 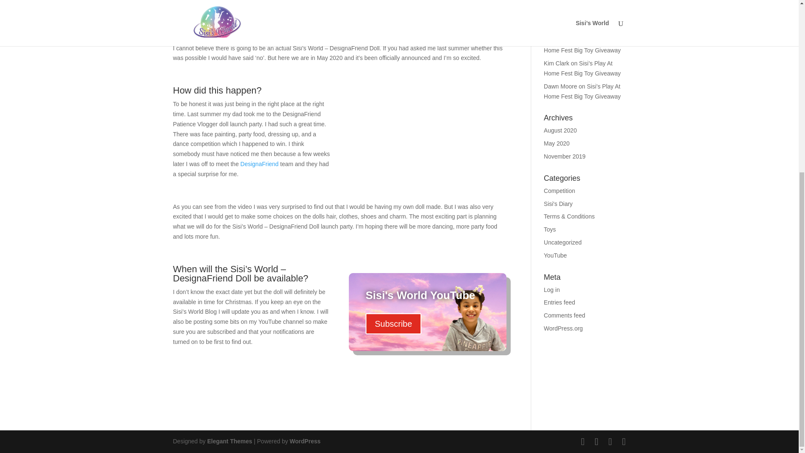 I want to click on YouTube, so click(x=555, y=255).